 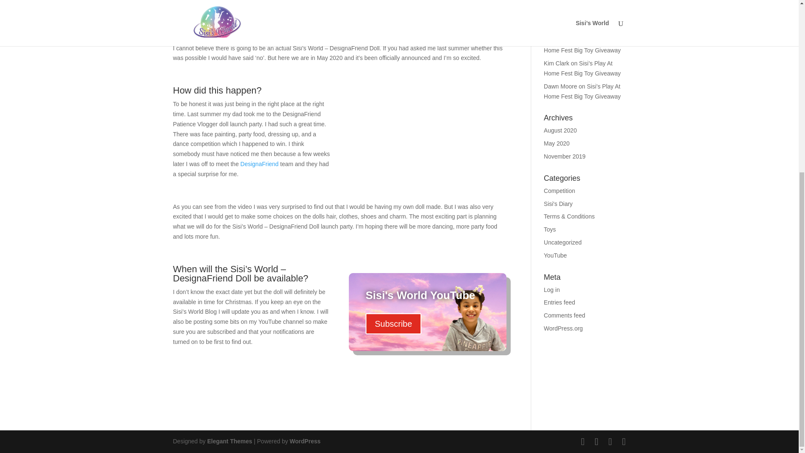 I want to click on YouTube, so click(x=555, y=255).